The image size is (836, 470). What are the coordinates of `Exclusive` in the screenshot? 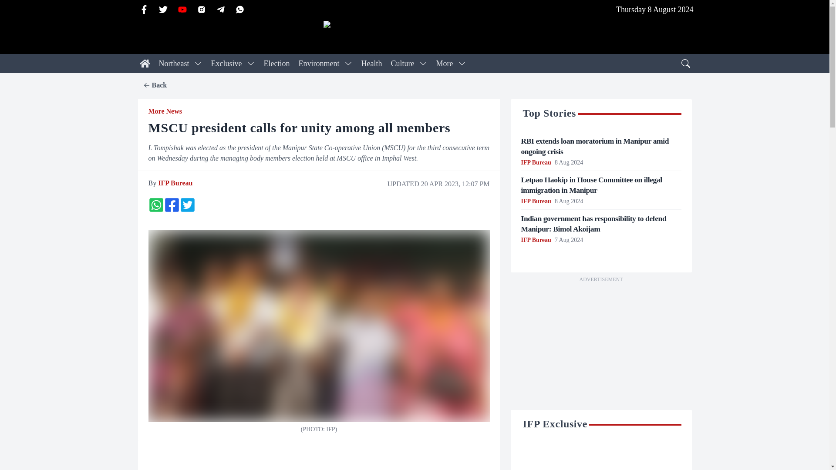 It's located at (226, 64).